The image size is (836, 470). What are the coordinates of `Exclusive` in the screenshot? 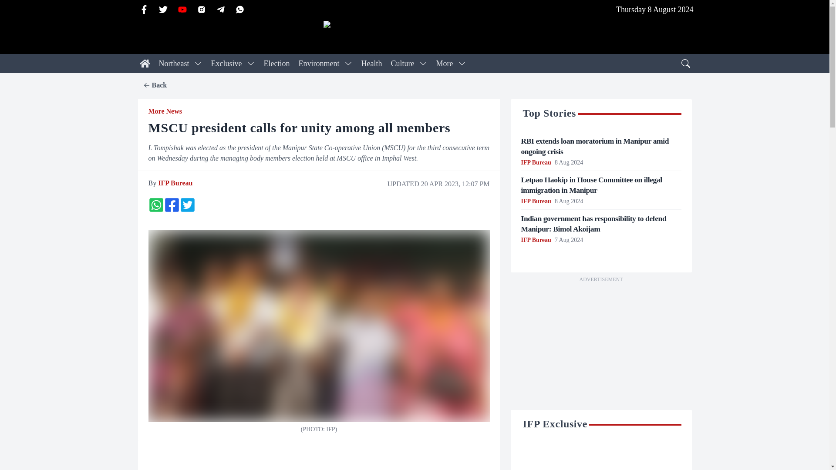 It's located at (226, 64).